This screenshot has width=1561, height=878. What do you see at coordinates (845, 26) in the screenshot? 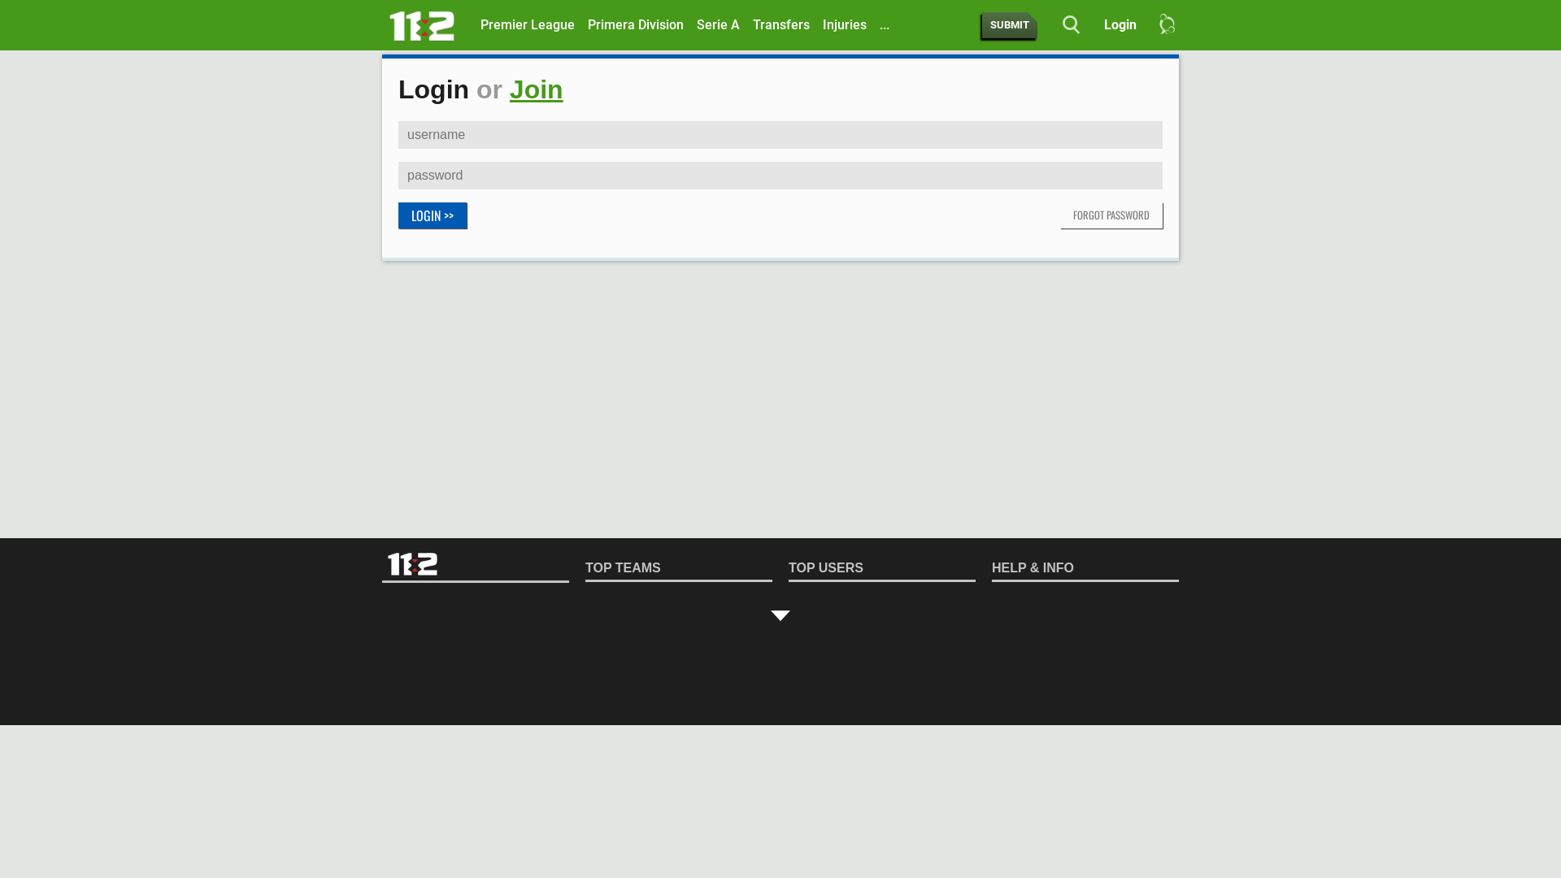
I see `Injuries` at bounding box center [845, 26].